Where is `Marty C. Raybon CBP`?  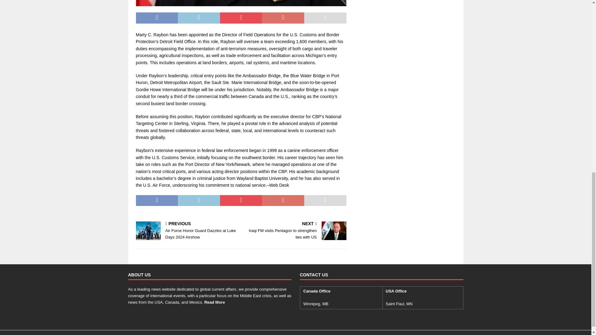
Marty C. Raybon CBP is located at coordinates (241, 3).